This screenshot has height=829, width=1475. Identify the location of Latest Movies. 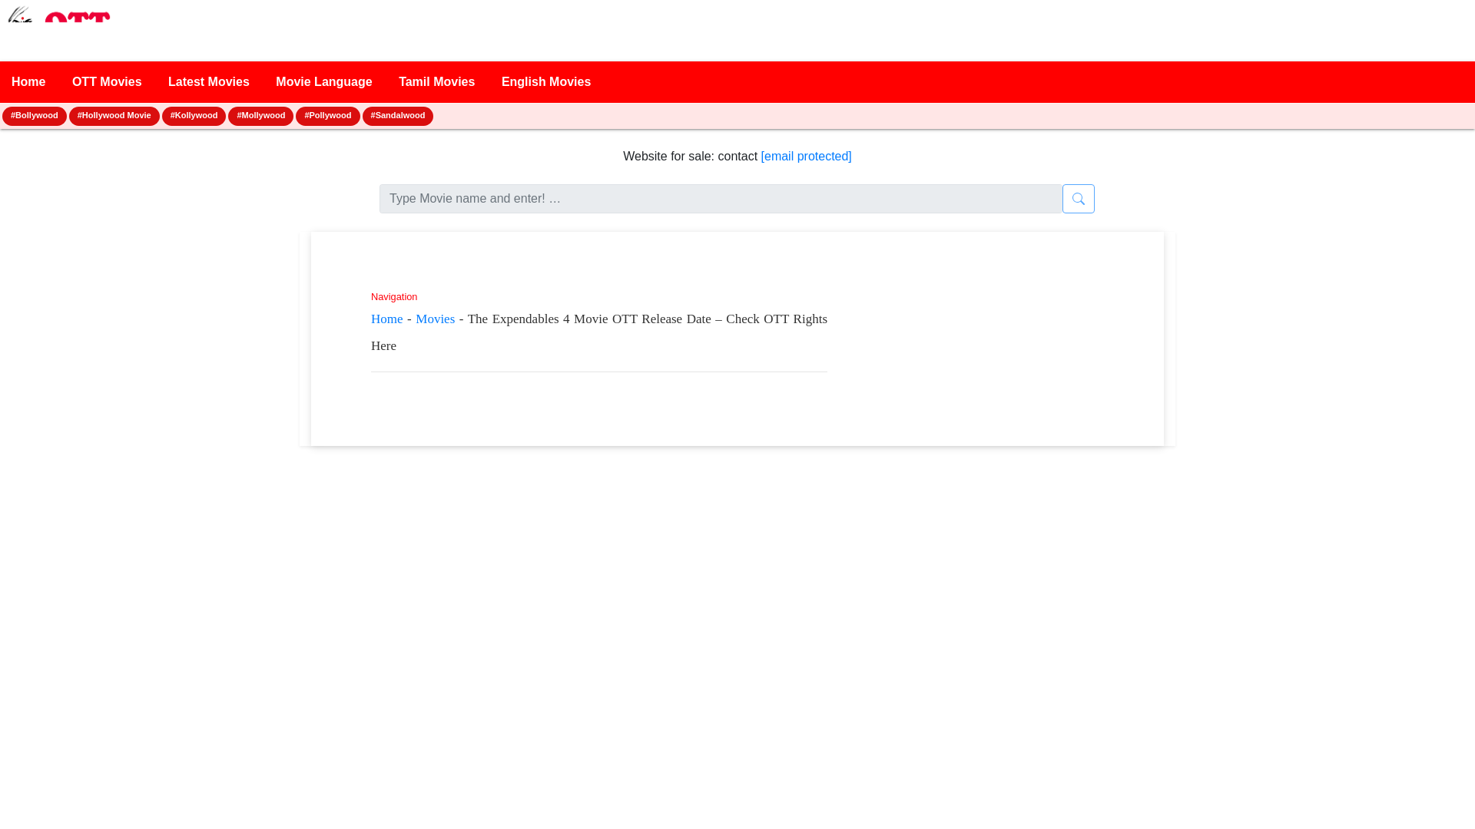
(208, 81).